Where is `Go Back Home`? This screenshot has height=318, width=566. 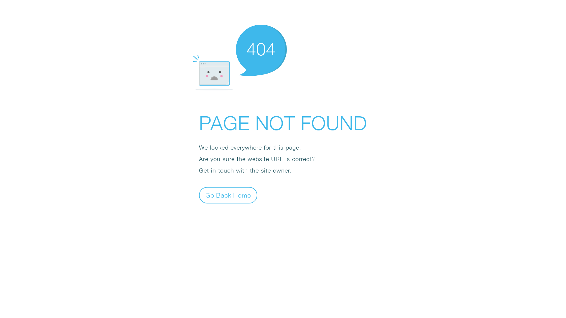
Go Back Home is located at coordinates (228, 195).